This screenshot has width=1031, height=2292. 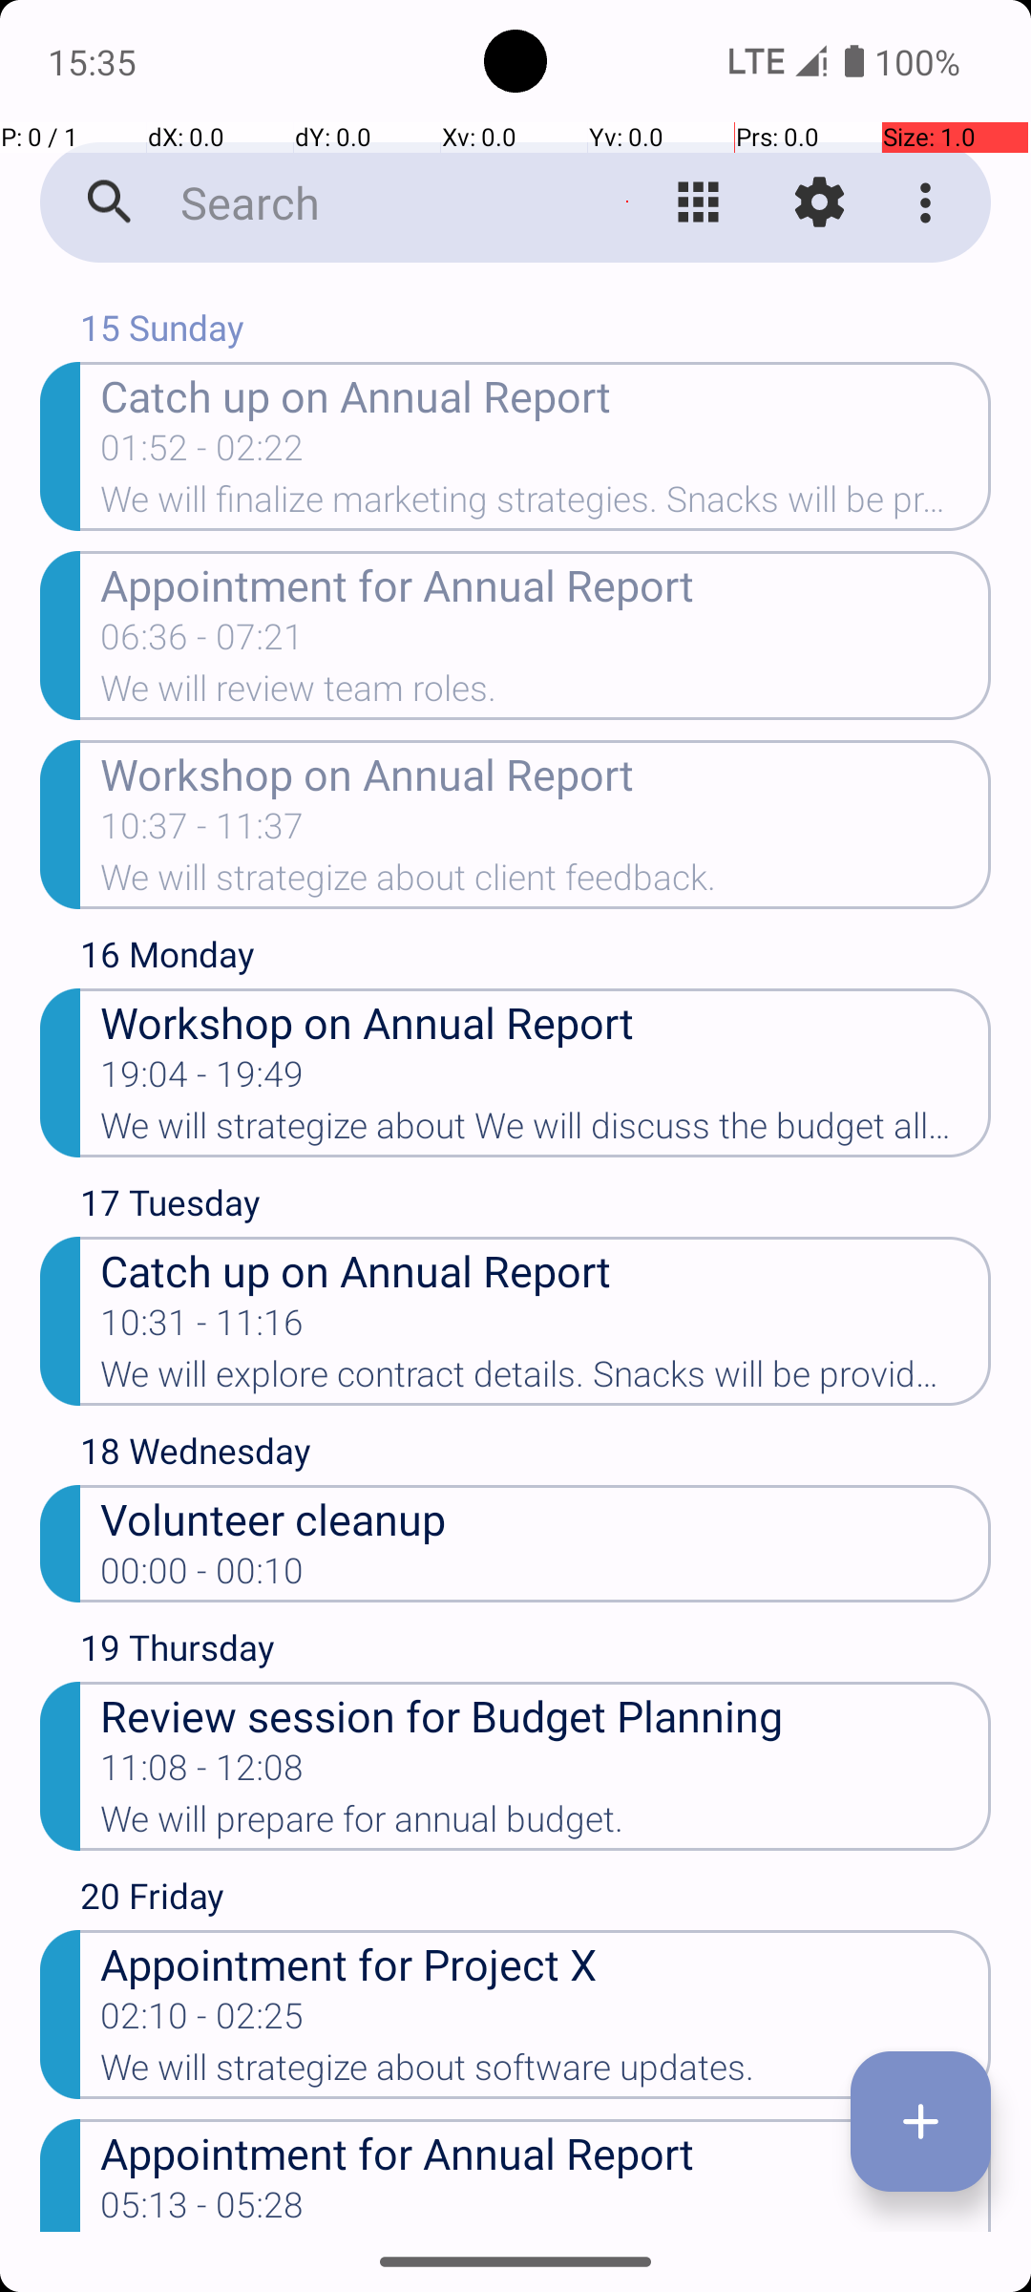 I want to click on 10:31 - 11:16, so click(x=202, y=1328).